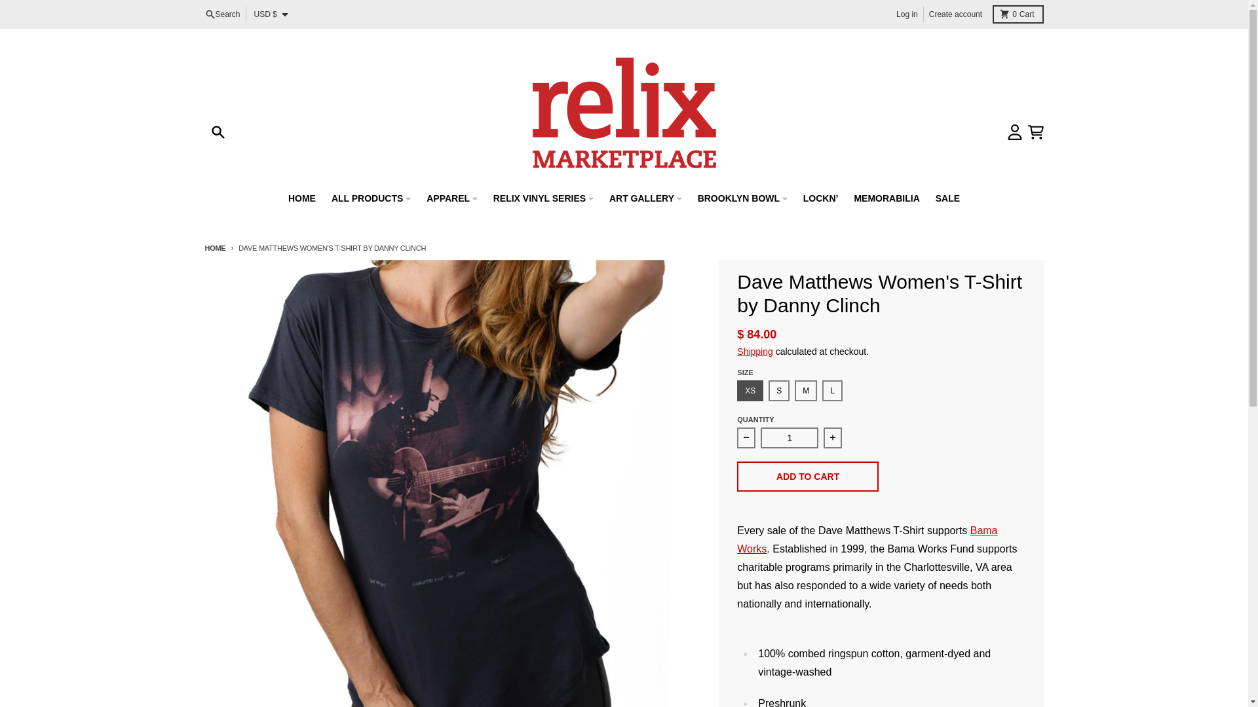 This screenshot has height=707, width=1258. Describe the element at coordinates (1017, 14) in the screenshot. I see `Create account` at that location.